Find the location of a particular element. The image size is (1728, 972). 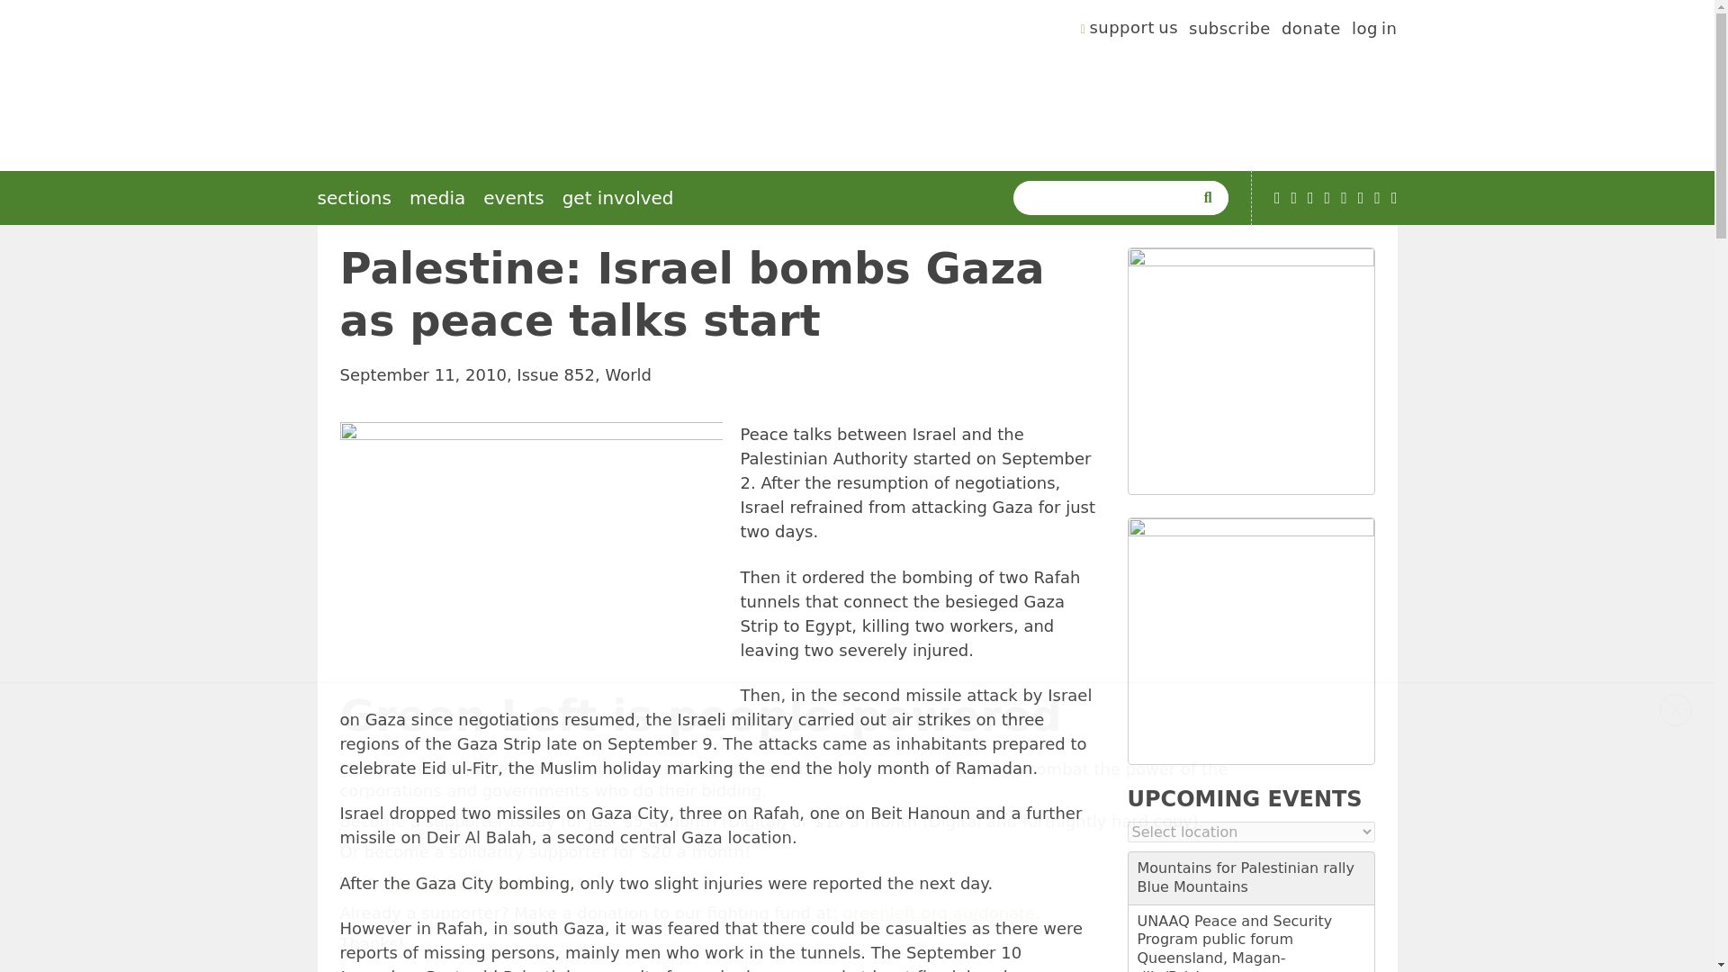

log in is located at coordinates (1374, 31).